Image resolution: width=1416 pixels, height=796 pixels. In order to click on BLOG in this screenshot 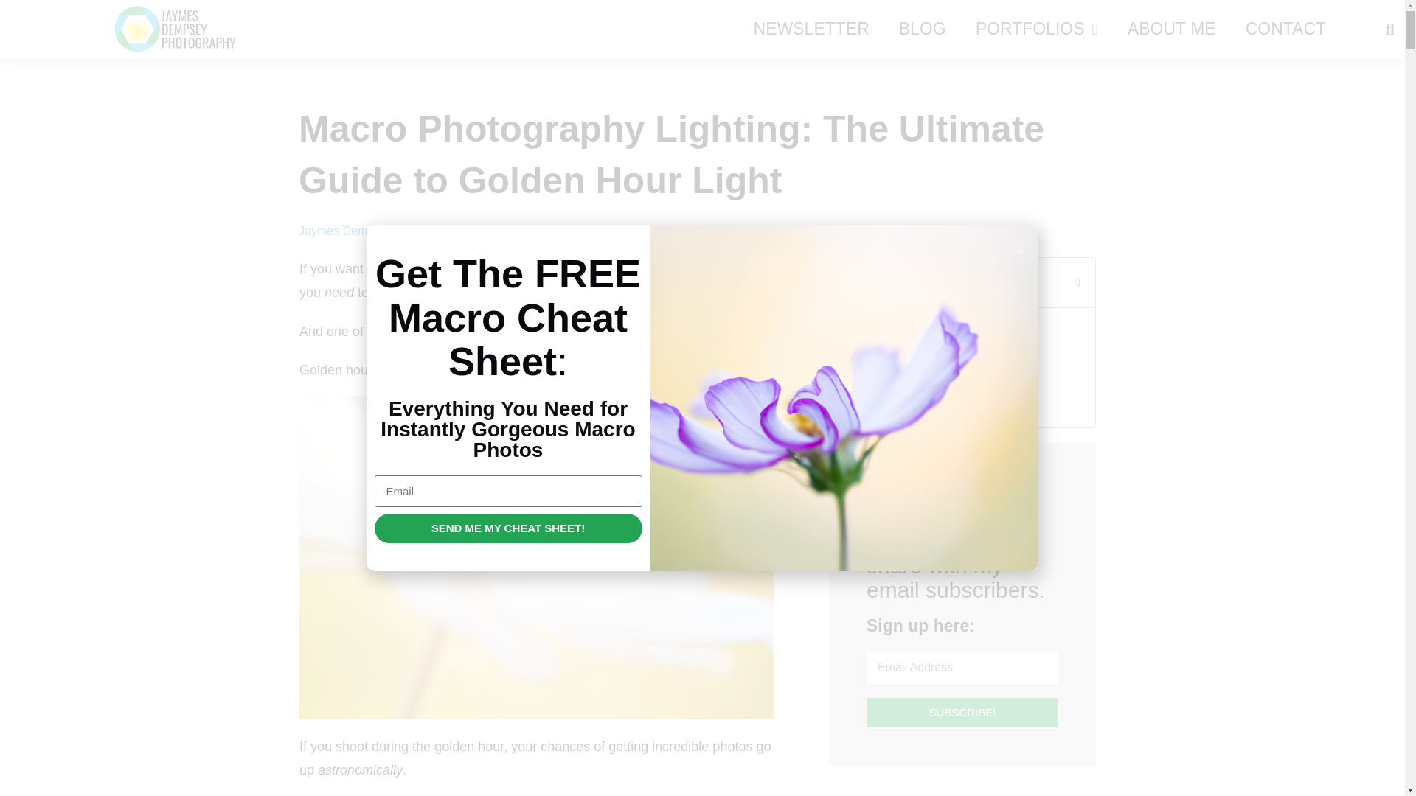, I will do `click(922, 29)`.